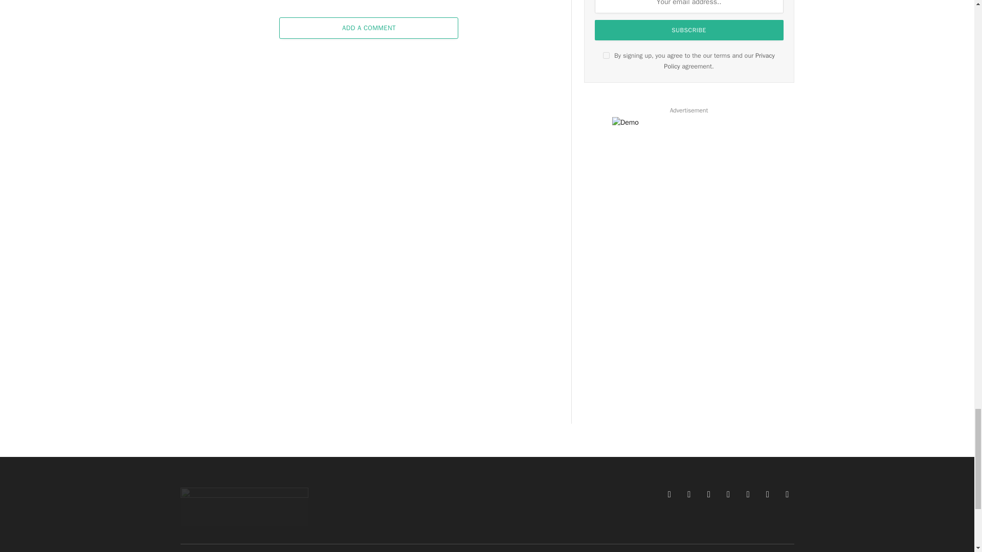 Image resolution: width=982 pixels, height=552 pixels. I want to click on Subscribe, so click(689, 30).